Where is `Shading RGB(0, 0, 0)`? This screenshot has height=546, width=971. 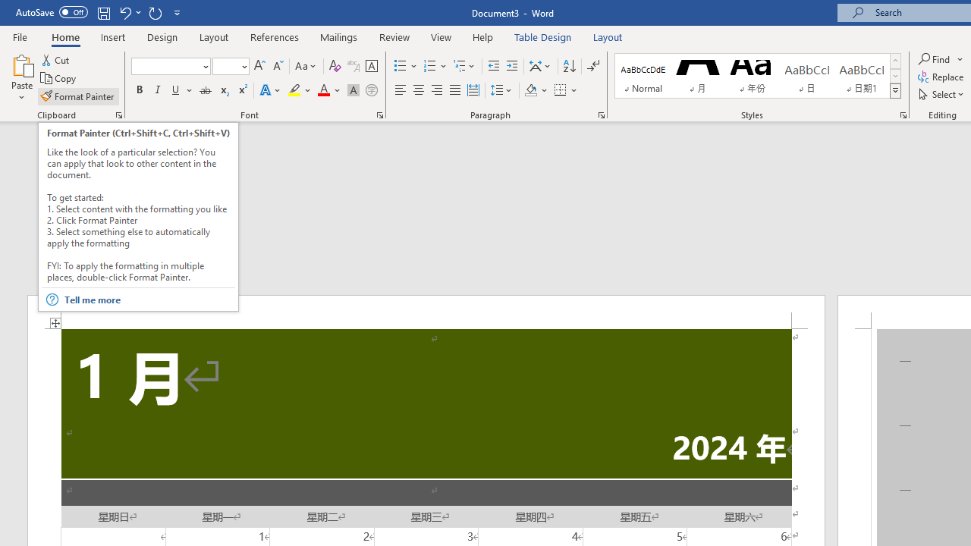
Shading RGB(0, 0, 0) is located at coordinates (530, 91).